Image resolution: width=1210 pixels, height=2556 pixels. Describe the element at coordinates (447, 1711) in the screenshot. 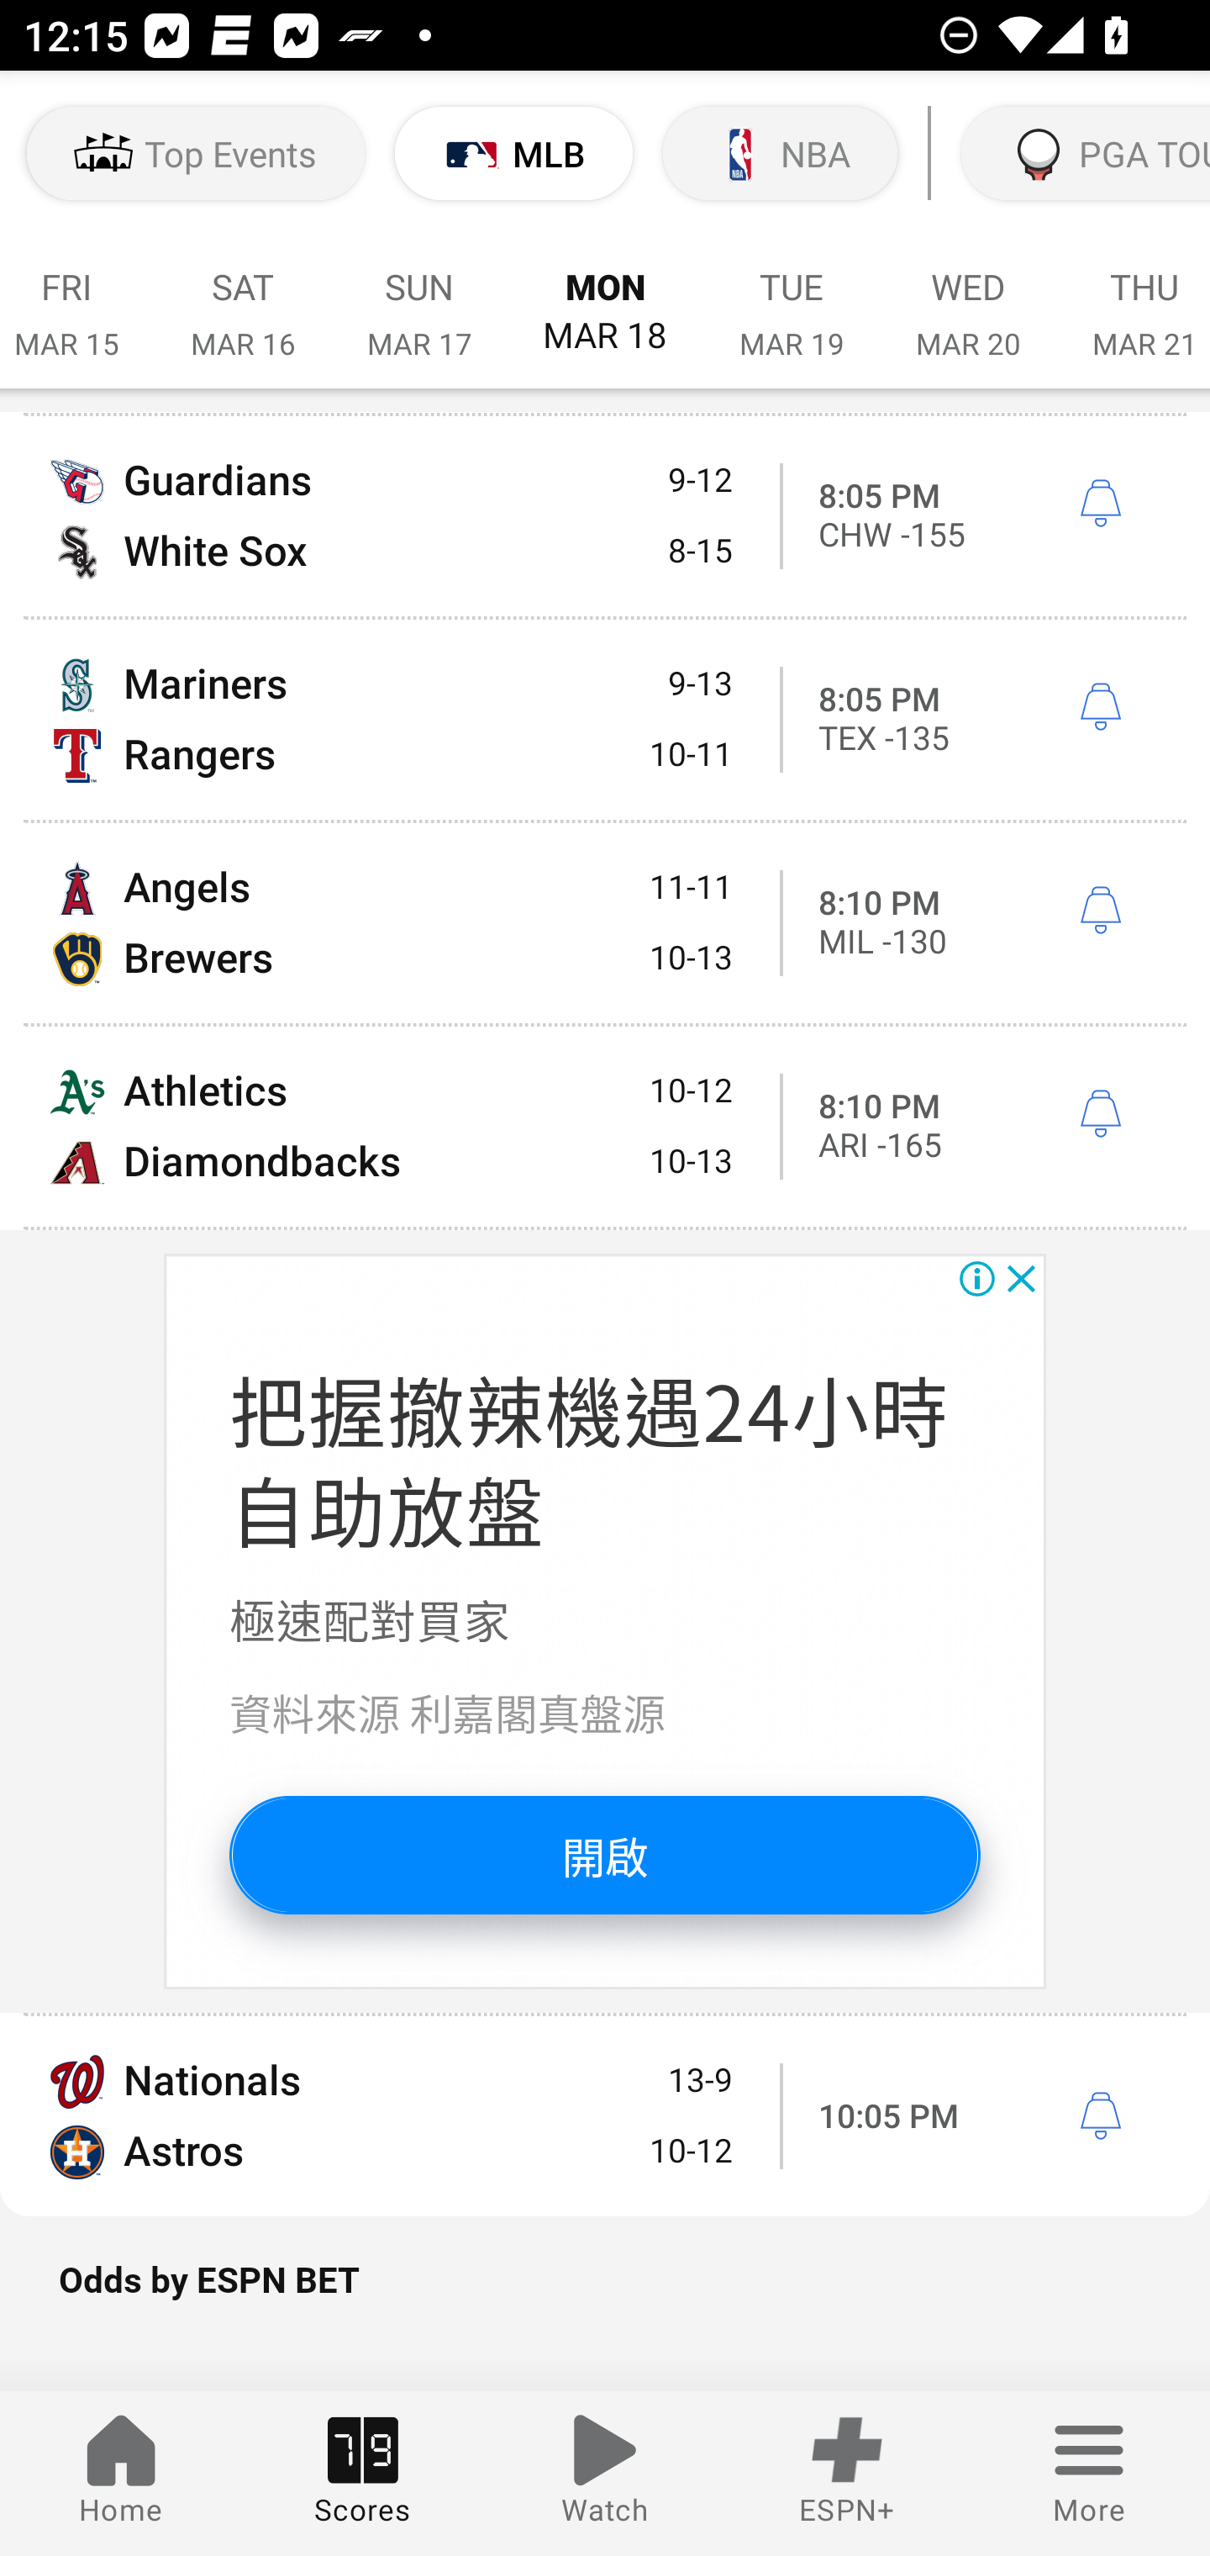

I see `資料來源 利嘉閣真盤源` at that location.